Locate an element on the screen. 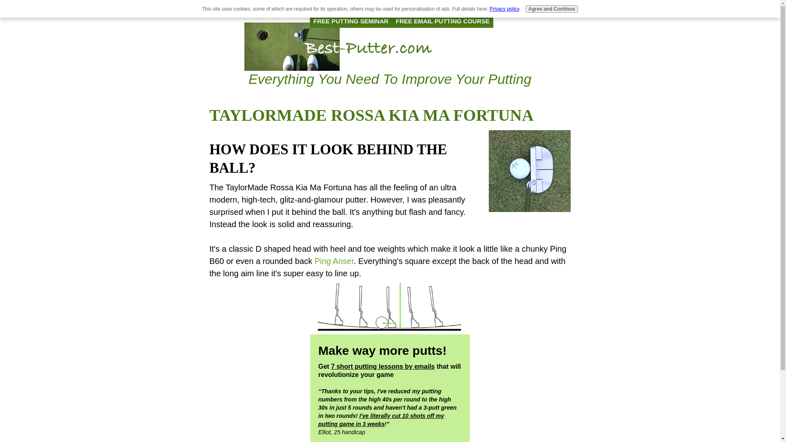  FREE EMAIL PUTTING COURSE is located at coordinates (443, 20).